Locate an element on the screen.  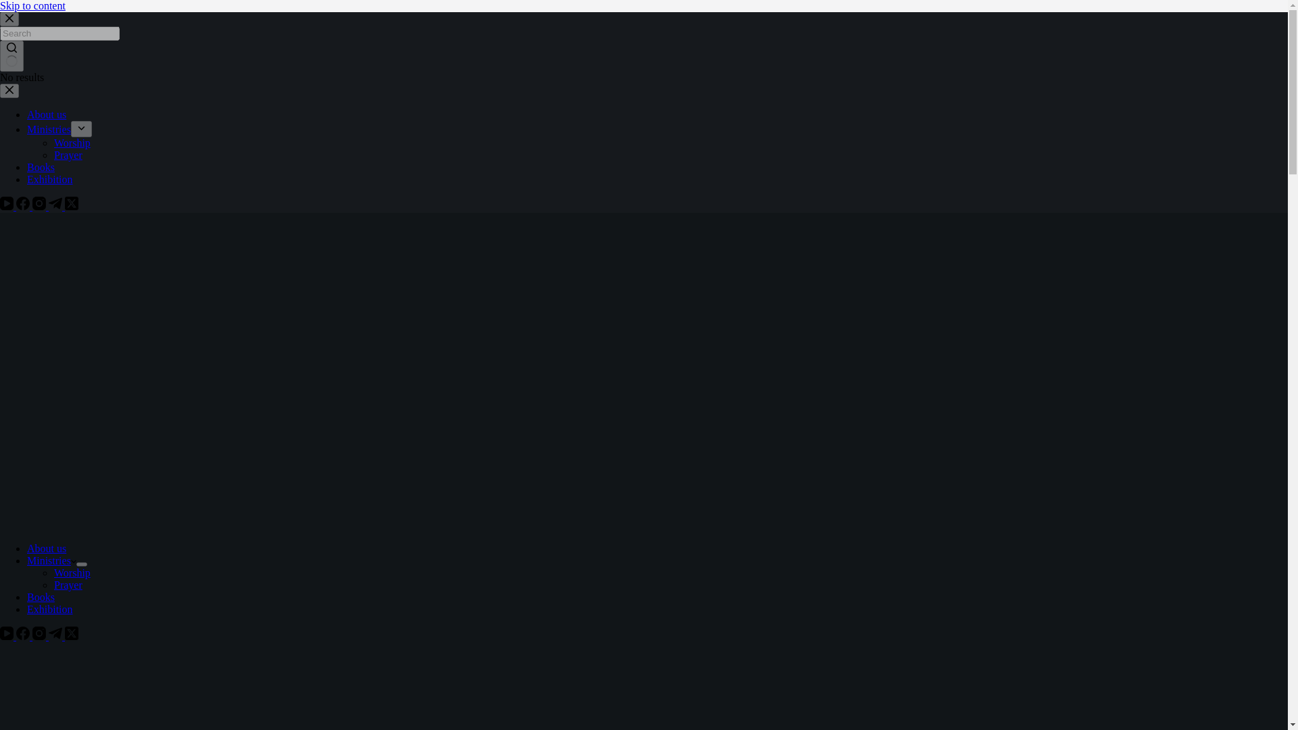
Ministries is located at coordinates (51, 560).